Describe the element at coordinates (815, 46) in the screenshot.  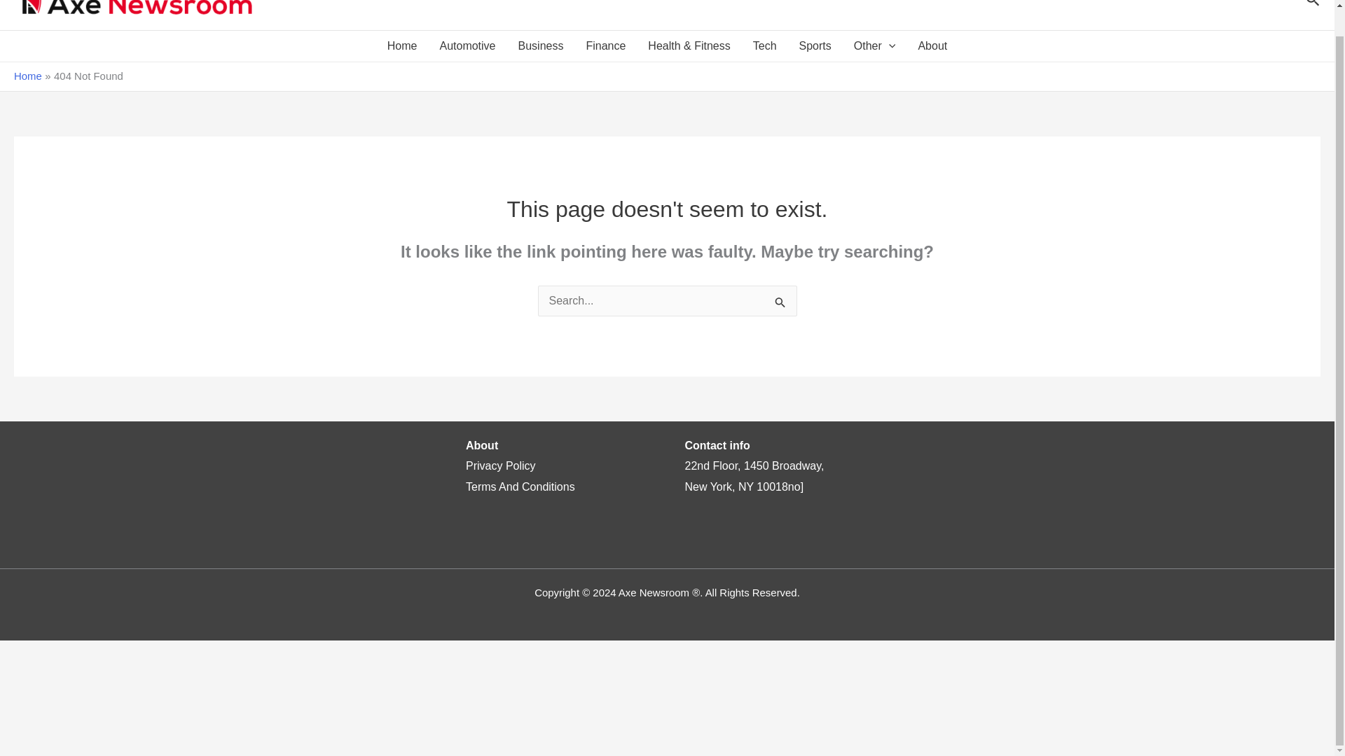
I see `Sports` at that location.